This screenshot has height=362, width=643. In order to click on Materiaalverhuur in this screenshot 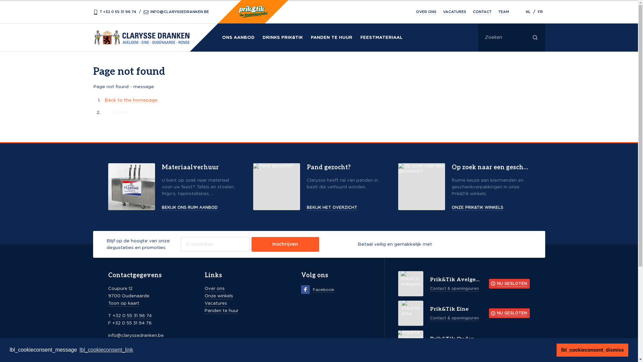, I will do `click(200, 170)`.